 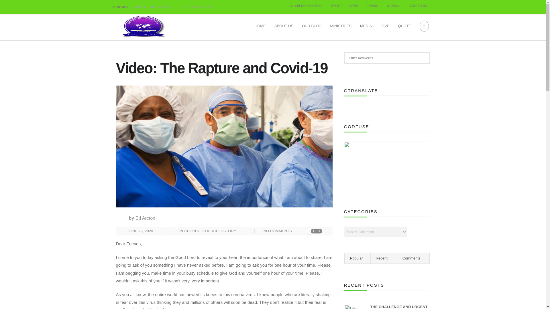 I want to click on GLI CHURCH PLANTING, so click(x=306, y=6).